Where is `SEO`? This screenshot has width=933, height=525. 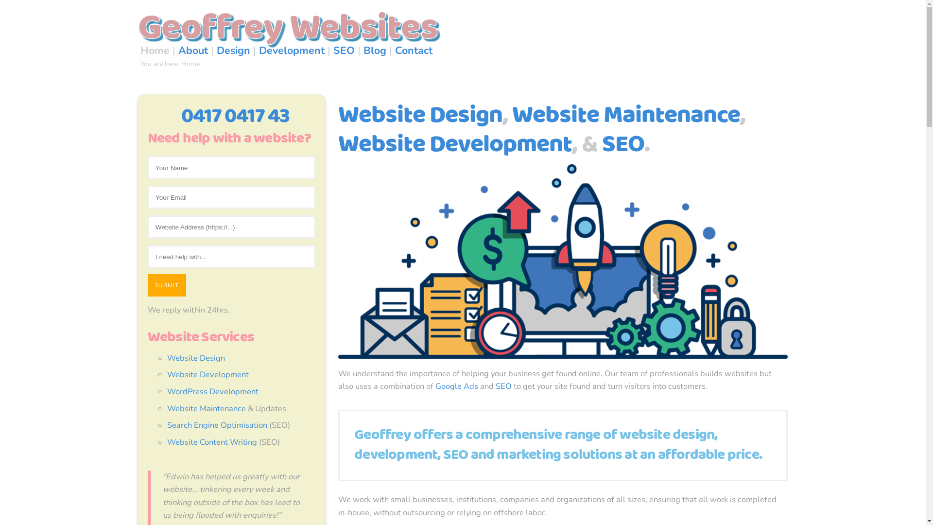 SEO is located at coordinates (503, 386).